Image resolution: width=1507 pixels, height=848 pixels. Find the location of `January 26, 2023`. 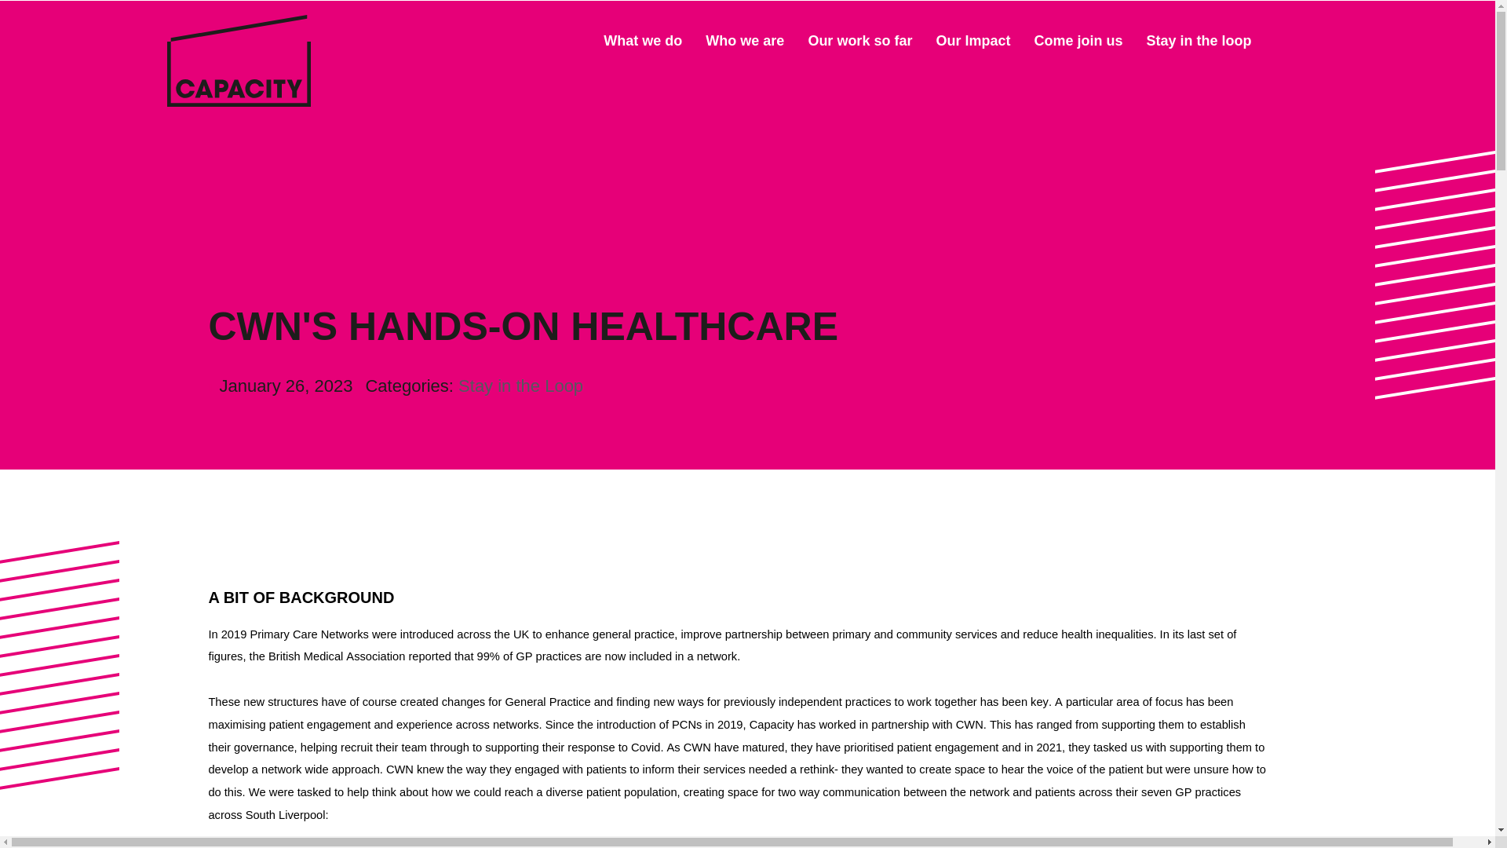

January 26, 2023 is located at coordinates (279, 386).